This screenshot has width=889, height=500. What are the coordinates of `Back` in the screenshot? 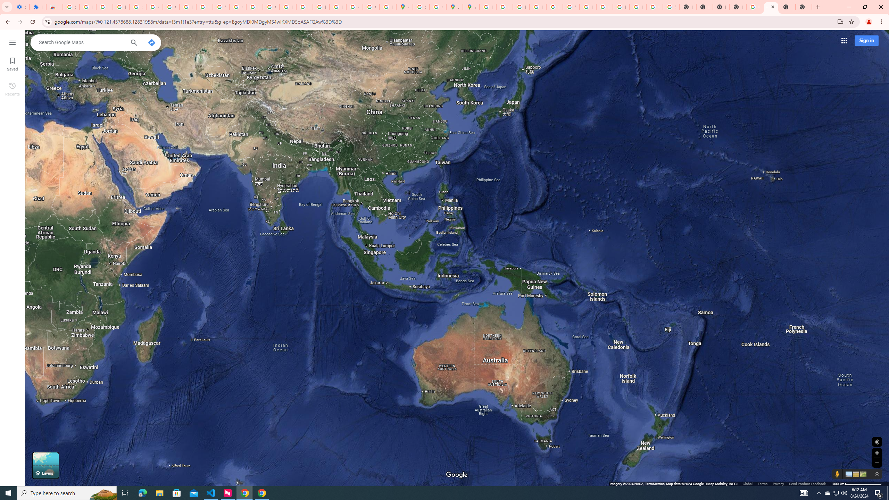 It's located at (7, 22).